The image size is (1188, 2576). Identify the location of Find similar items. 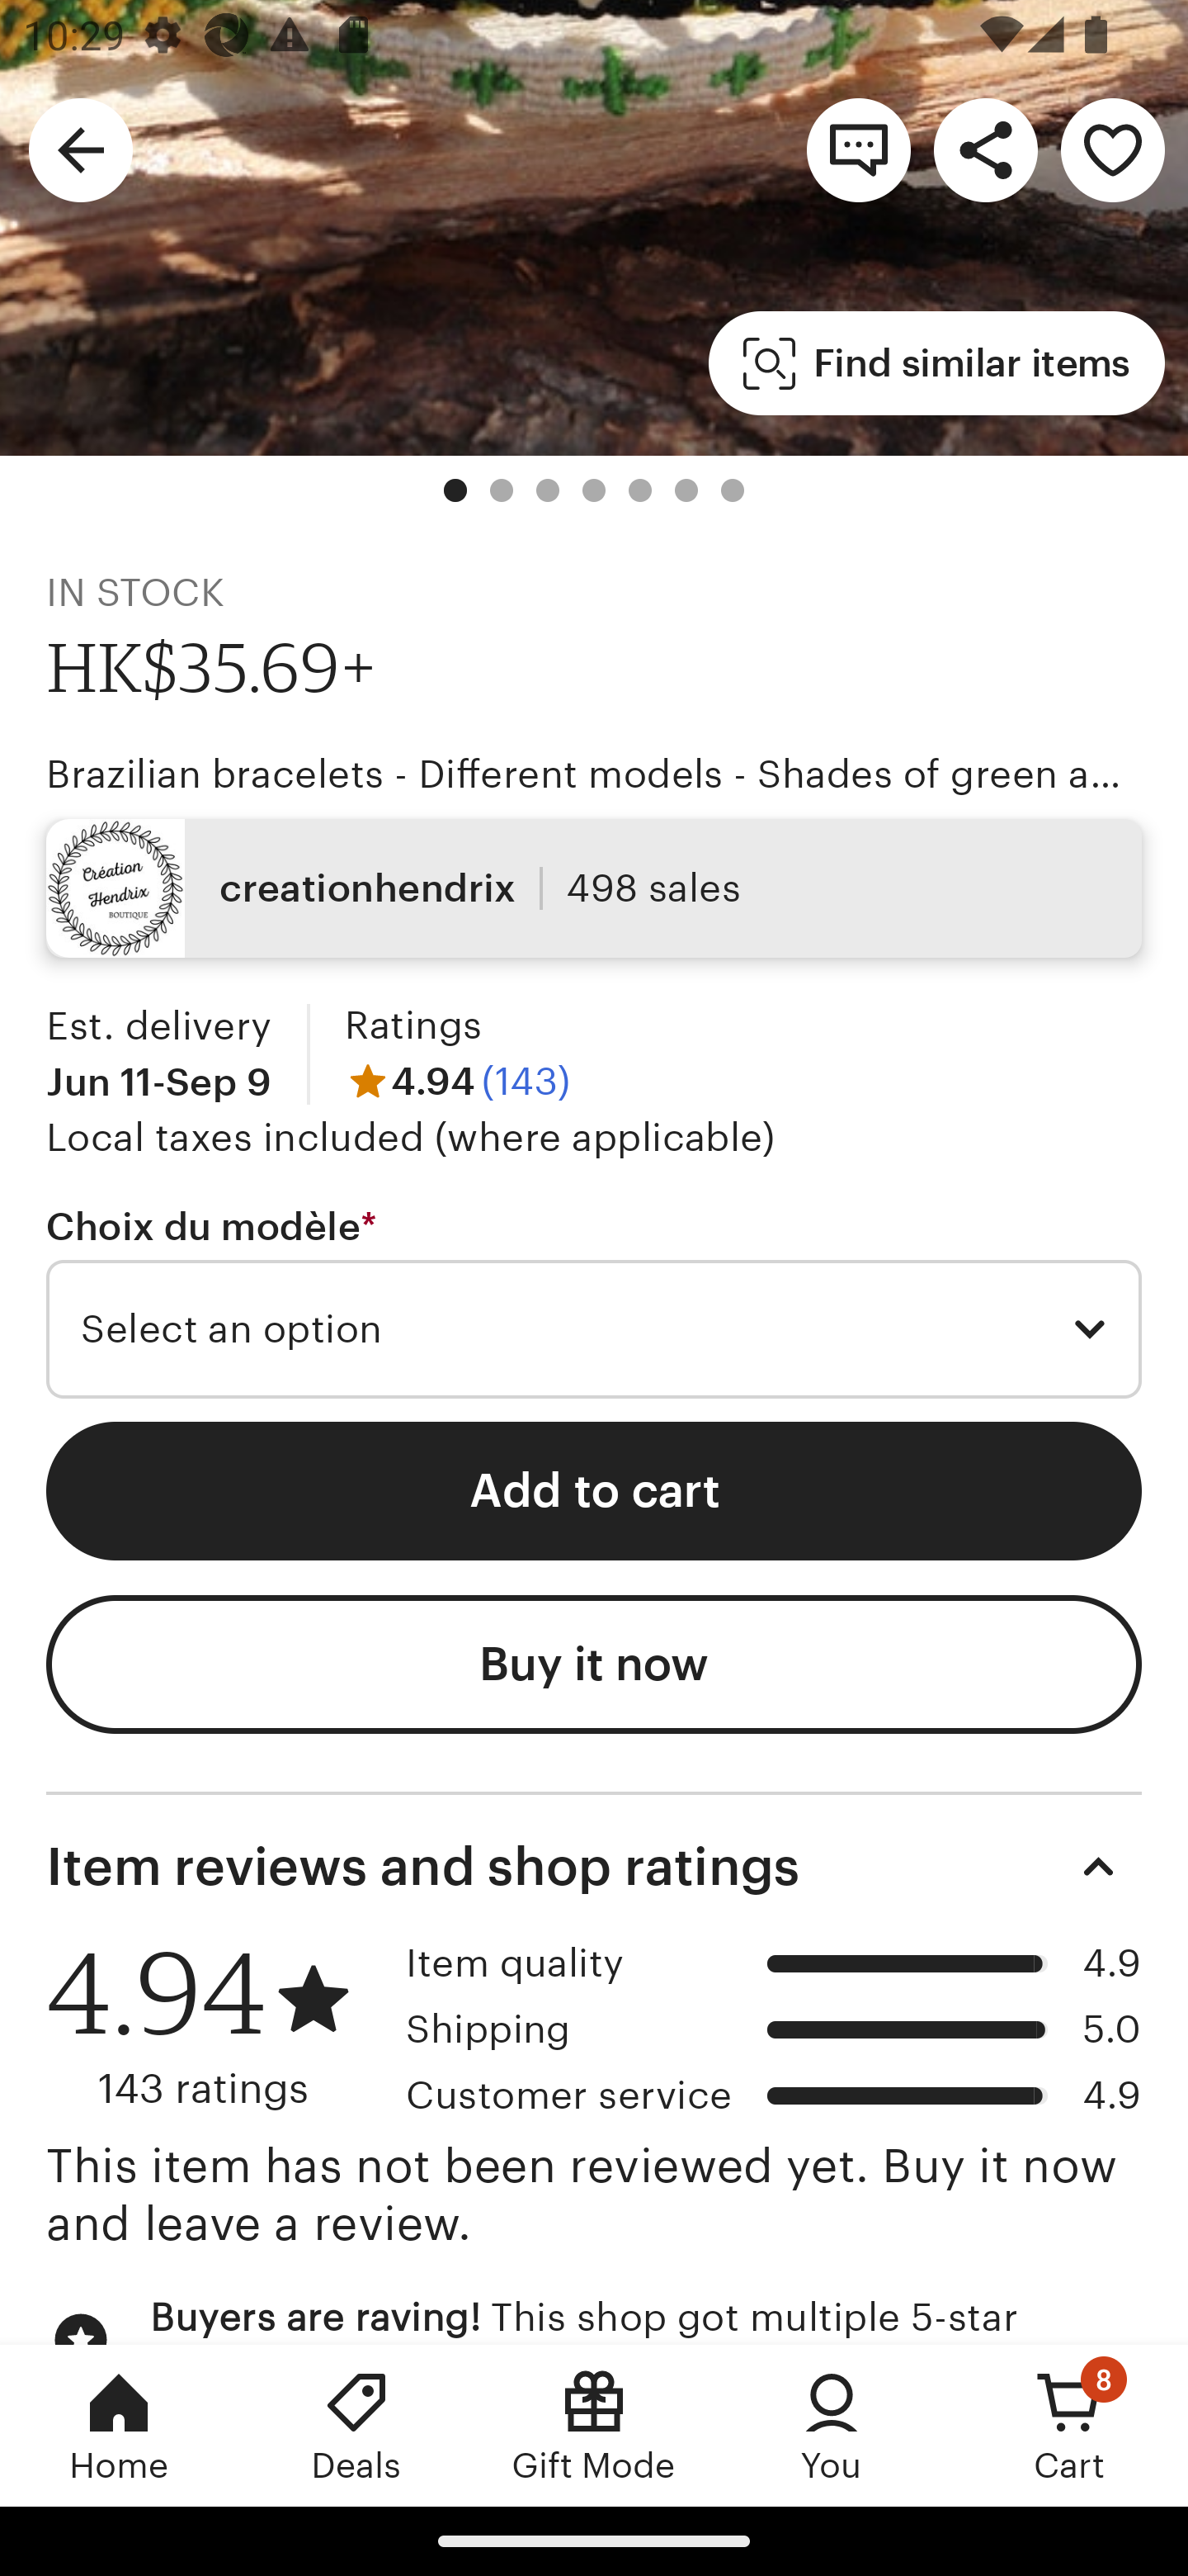
(937, 363).